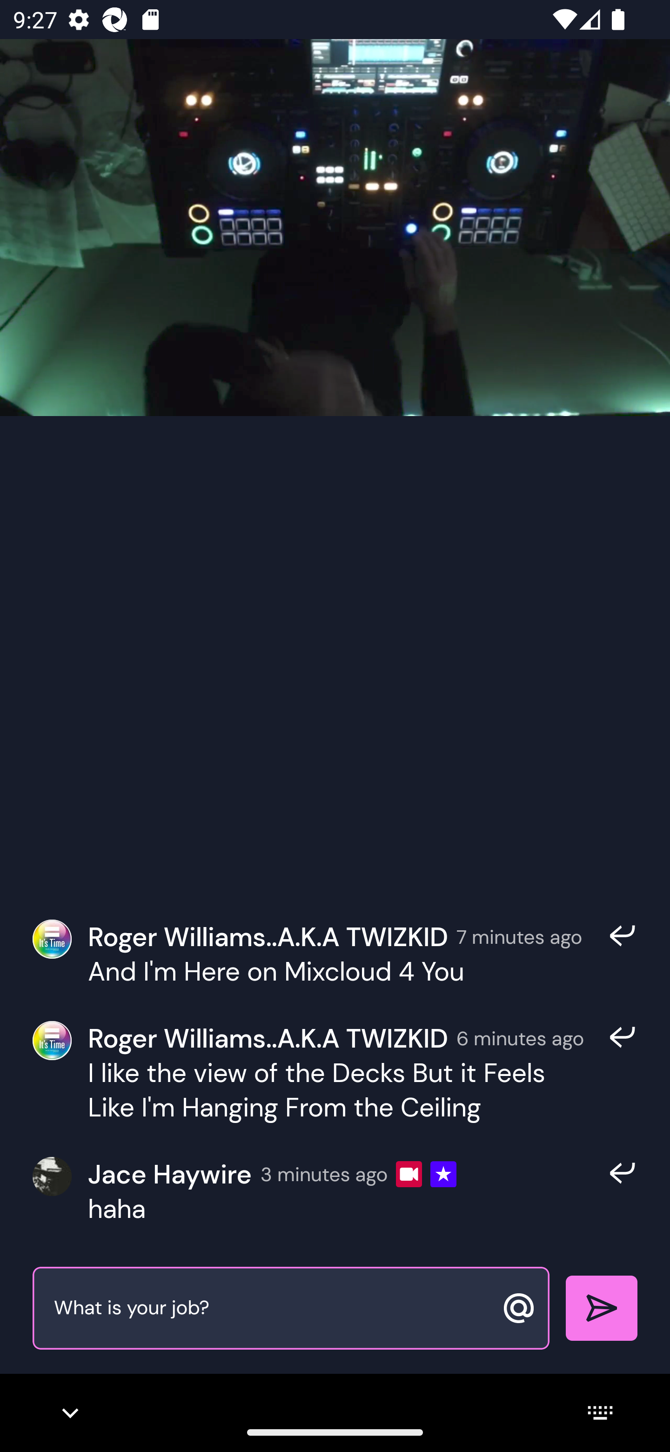 This screenshot has height=1452, width=670. What do you see at coordinates (169, 1175) in the screenshot?
I see `Jace Haywire` at bounding box center [169, 1175].